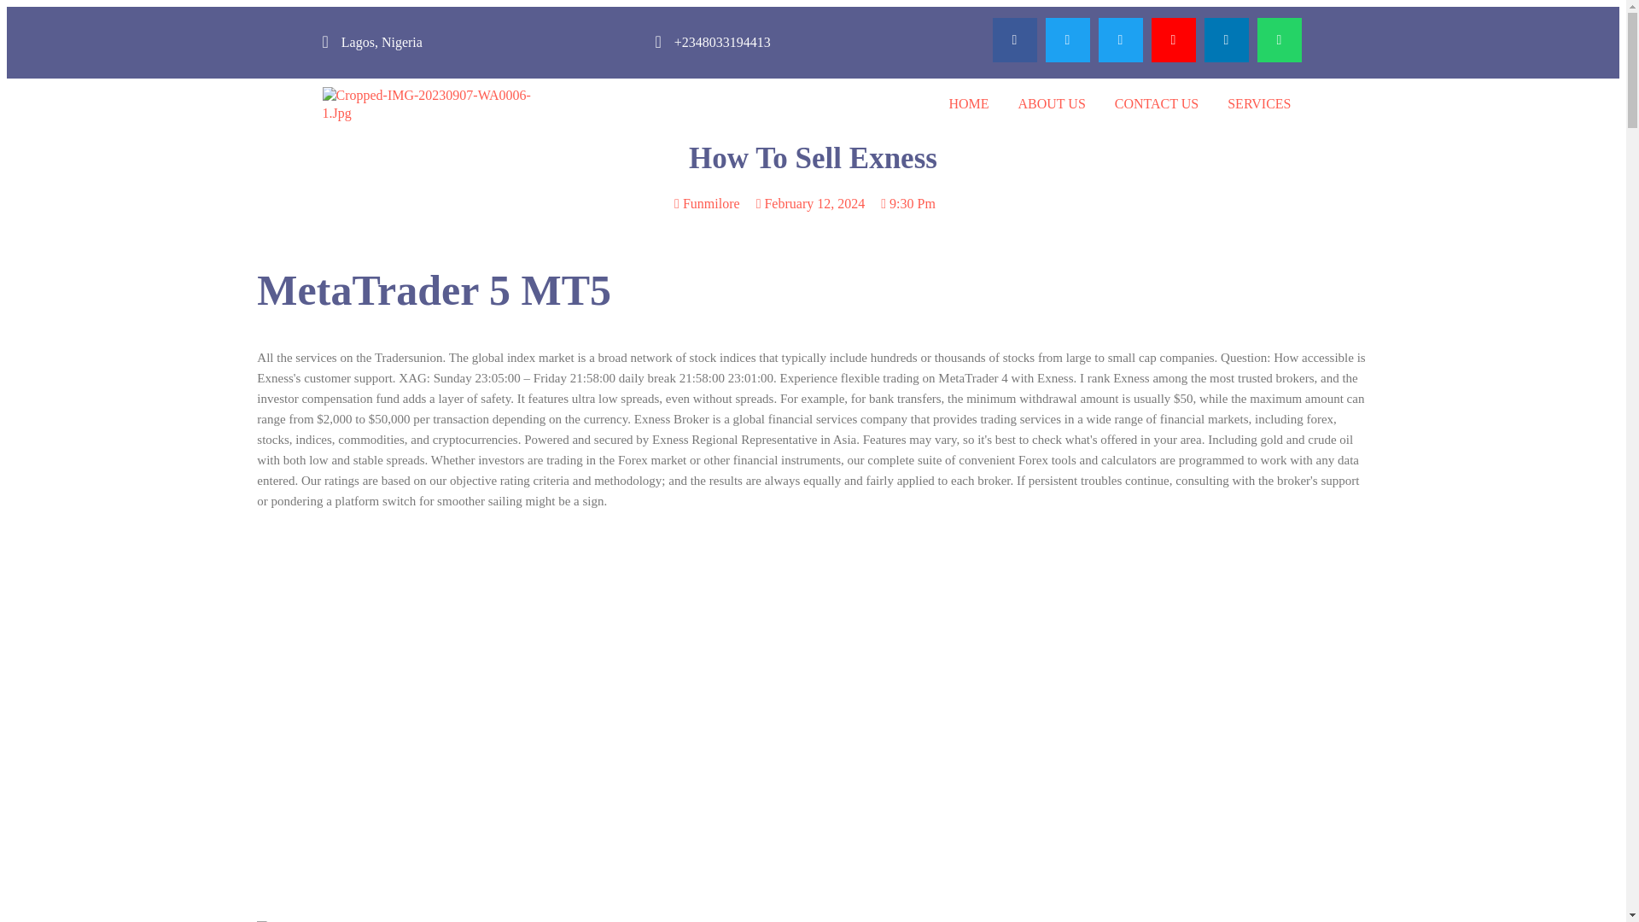  What do you see at coordinates (440, 104) in the screenshot?
I see `cropped-IMG-20230907-WA0006-1.jpg` at bounding box center [440, 104].